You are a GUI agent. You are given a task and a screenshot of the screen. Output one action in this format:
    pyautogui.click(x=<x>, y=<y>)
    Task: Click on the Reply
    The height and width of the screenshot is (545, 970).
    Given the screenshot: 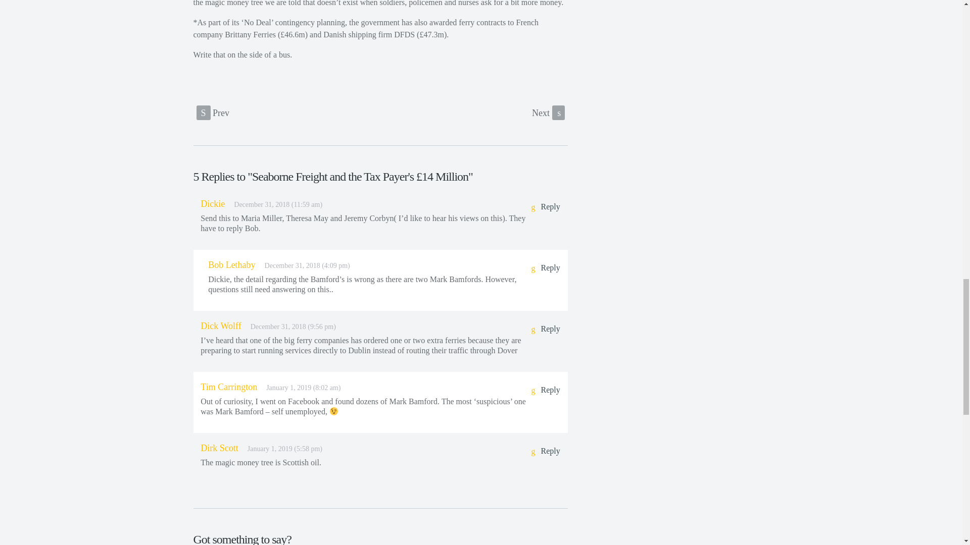 What is the action you would take?
    pyautogui.click(x=545, y=452)
    